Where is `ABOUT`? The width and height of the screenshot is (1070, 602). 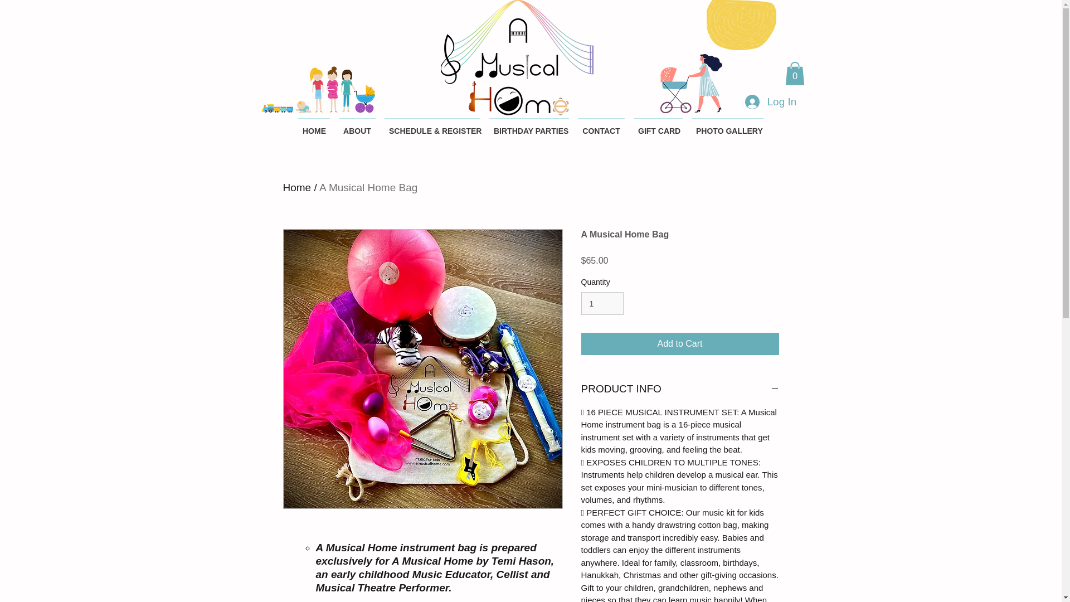
ABOUT is located at coordinates (357, 125).